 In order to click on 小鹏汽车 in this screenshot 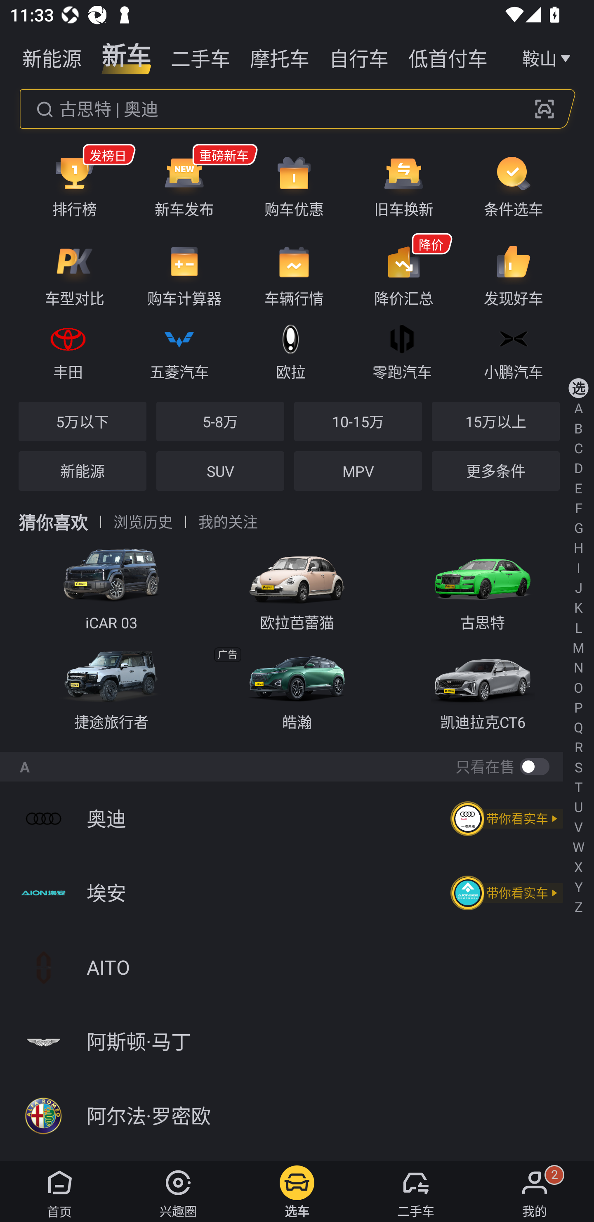, I will do `click(513, 350)`.